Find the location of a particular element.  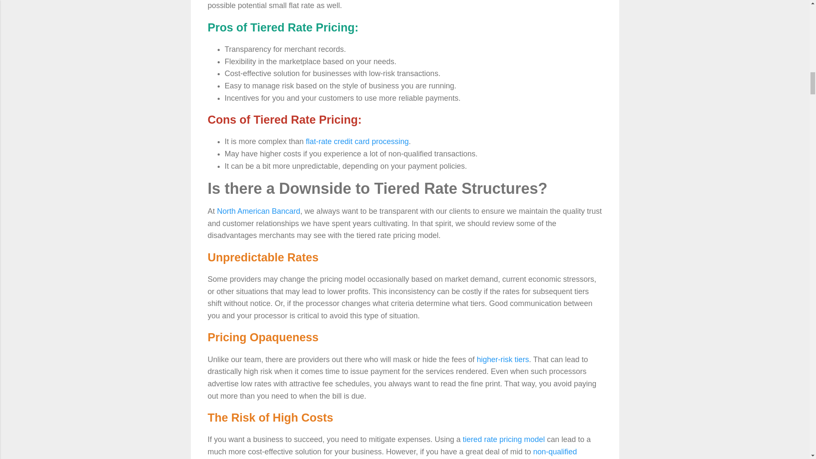

non-qualified transactions is located at coordinates (392, 453).